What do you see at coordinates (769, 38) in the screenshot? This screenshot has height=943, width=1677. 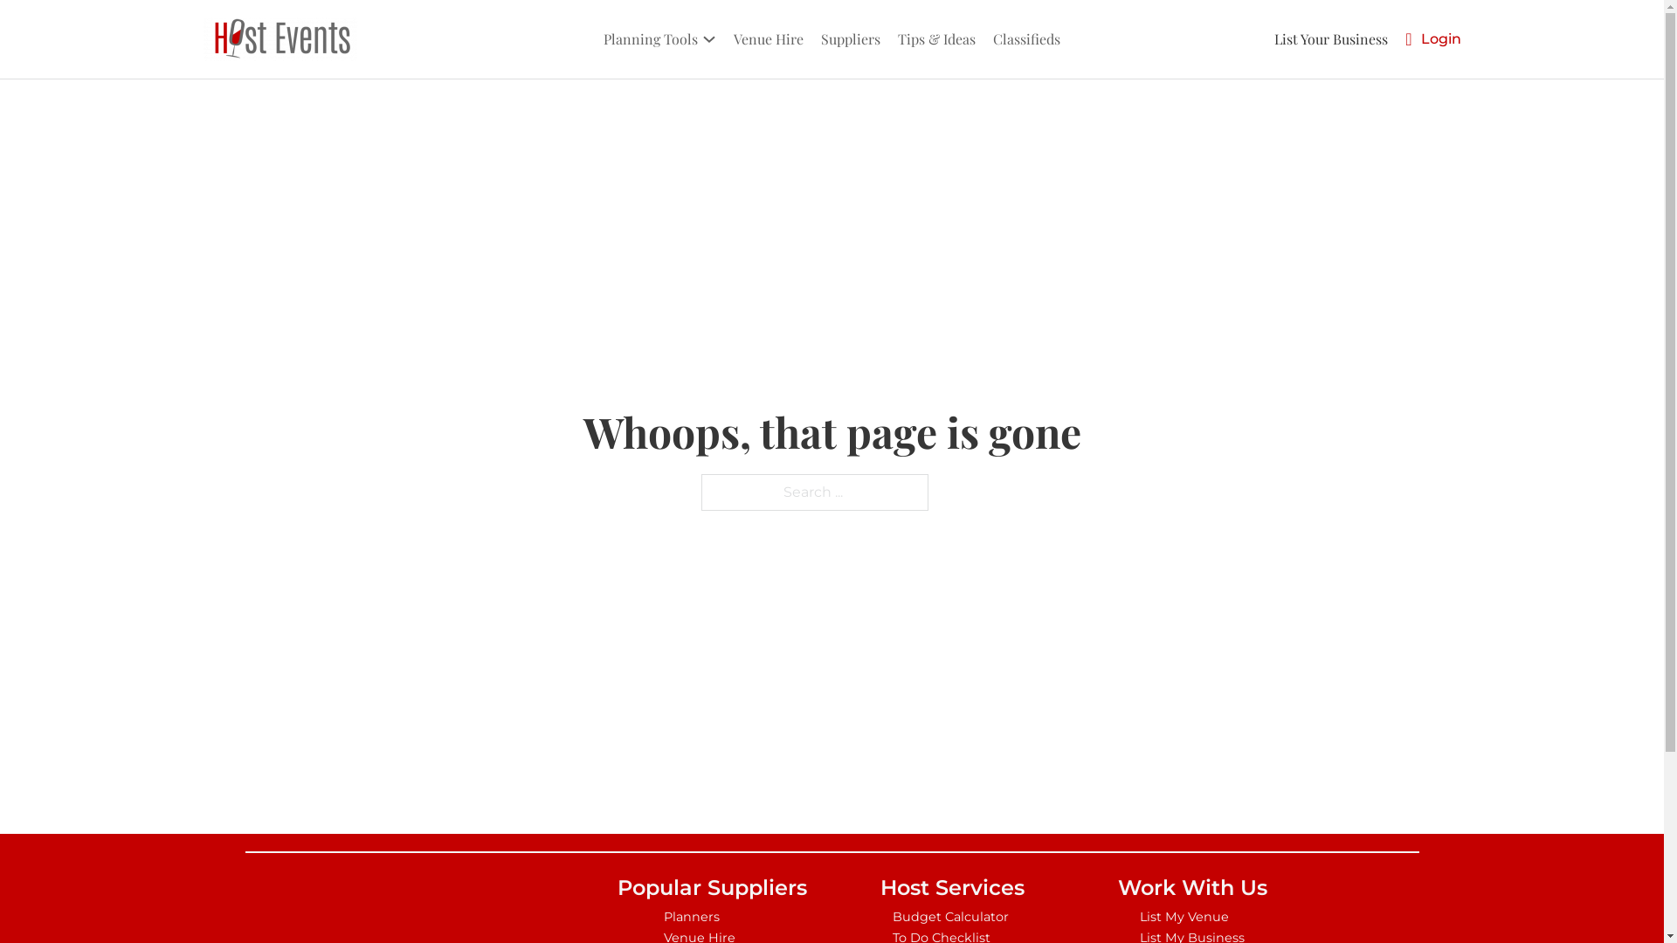 I see `Venue Hire` at bounding box center [769, 38].